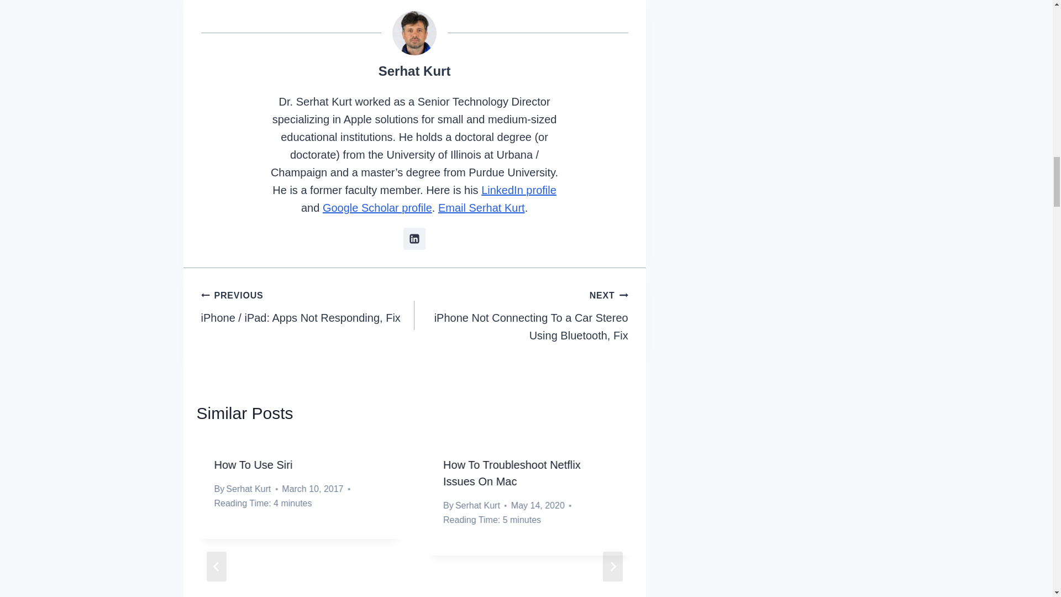  Describe the element at coordinates (414, 239) in the screenshot. I see `Follow Serhat Kurt on Linkedin` at that location.